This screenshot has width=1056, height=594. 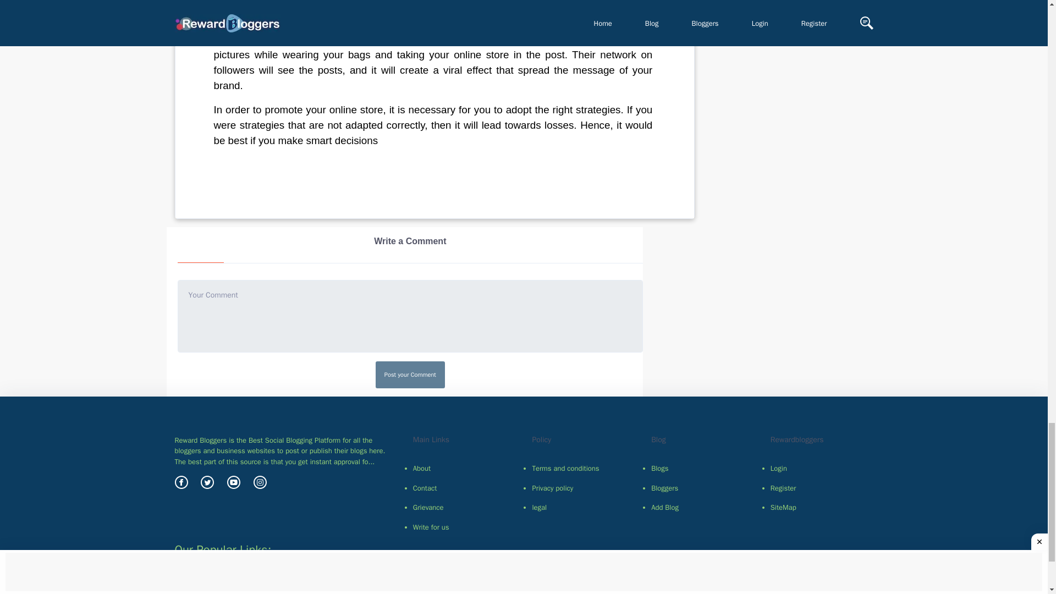 What do you see at coordinates (440, 581) in the screenshot?
I see `Real Estate Guest Post` at bounding box center [440, 581].